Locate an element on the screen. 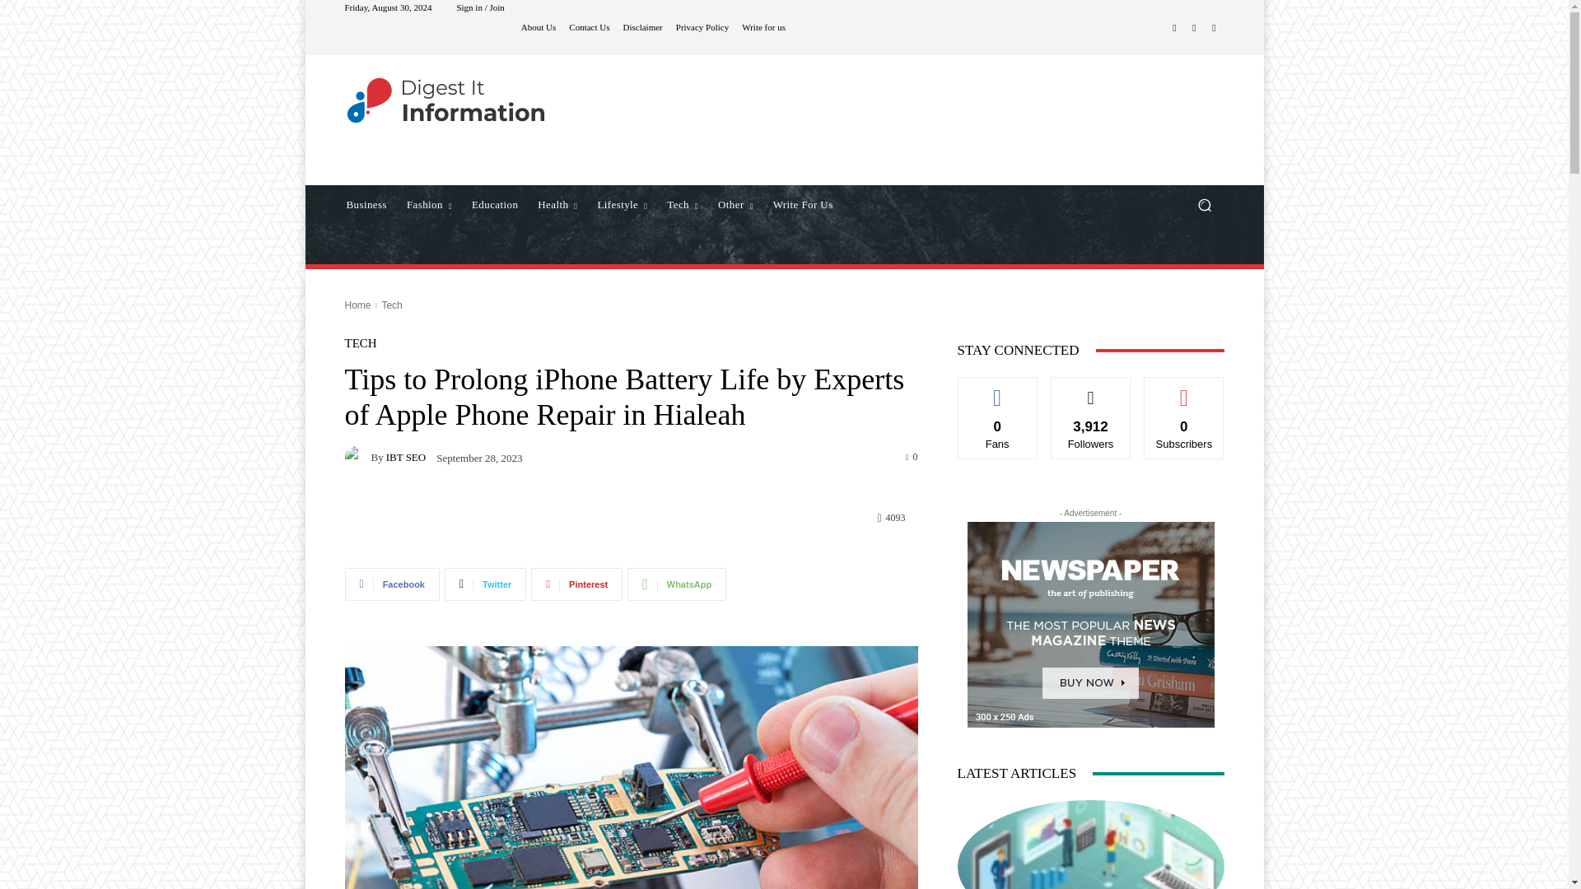 Image resolution: width=1581 pixels, height=889 pixels. logo is located at coordinates (445, 100).